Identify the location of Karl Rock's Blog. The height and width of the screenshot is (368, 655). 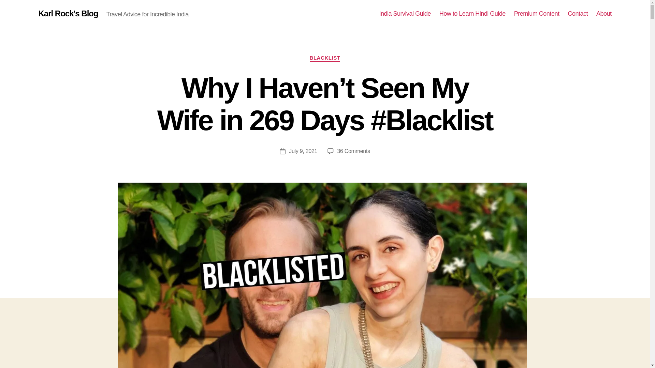
(68, 14).